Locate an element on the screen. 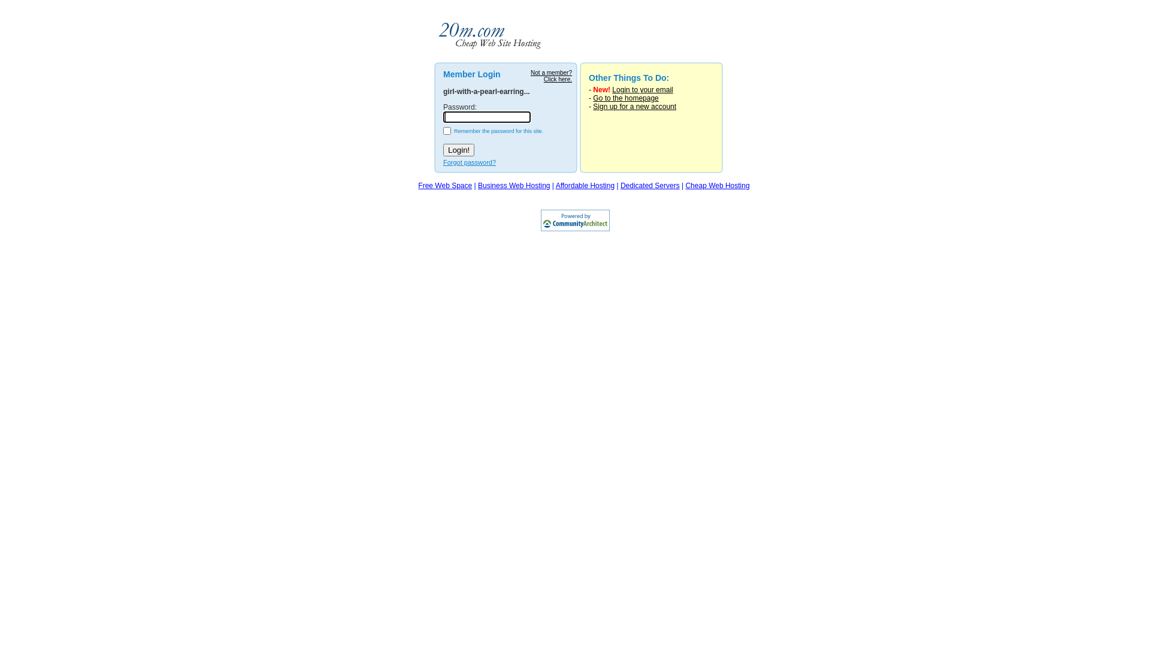 Image resolution: width=1150 pixels, height=647 pixels. Go to the homepage is located at coordinates (625, 98).